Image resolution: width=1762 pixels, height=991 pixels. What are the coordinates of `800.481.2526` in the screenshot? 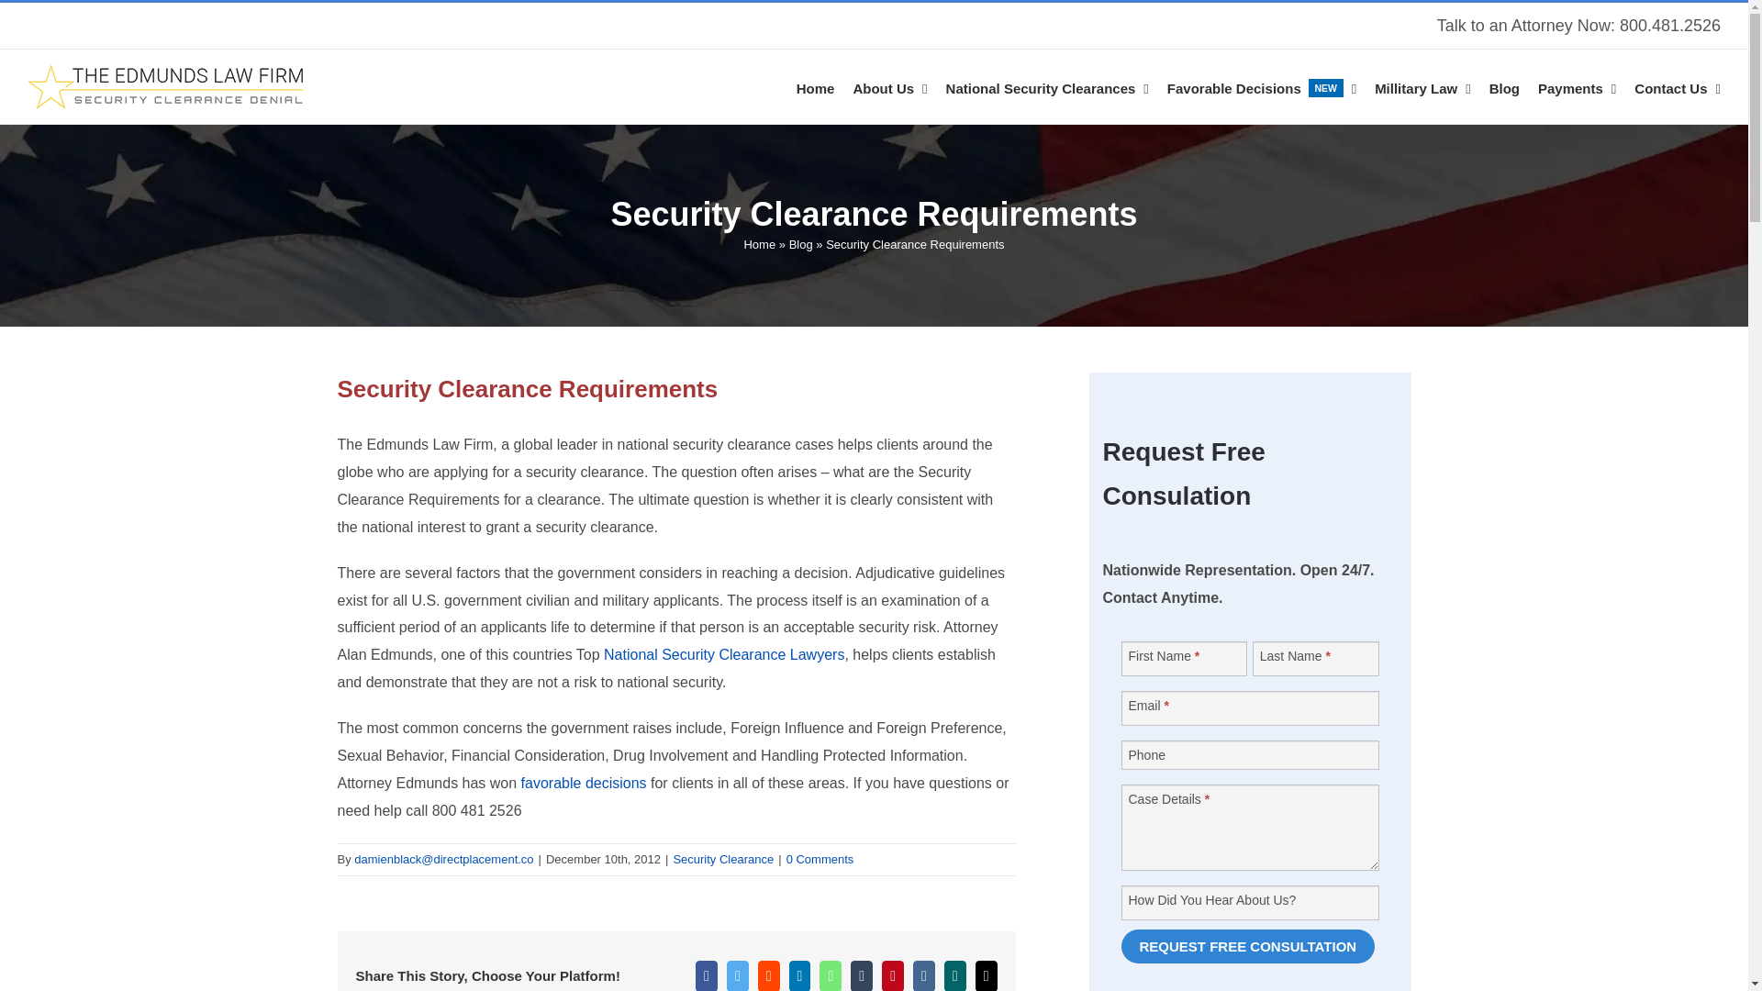 It's located at (1261, 86).